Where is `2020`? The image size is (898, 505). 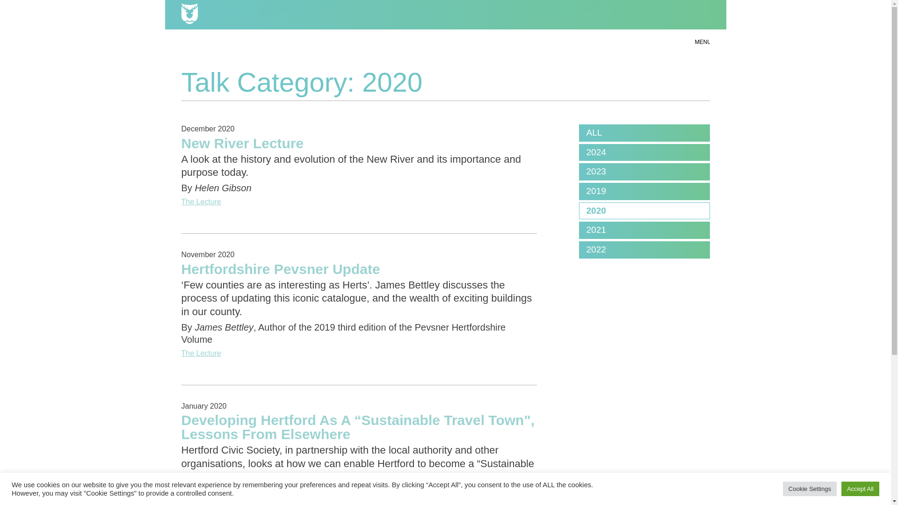 2020 is located at coordinates (644, 211).